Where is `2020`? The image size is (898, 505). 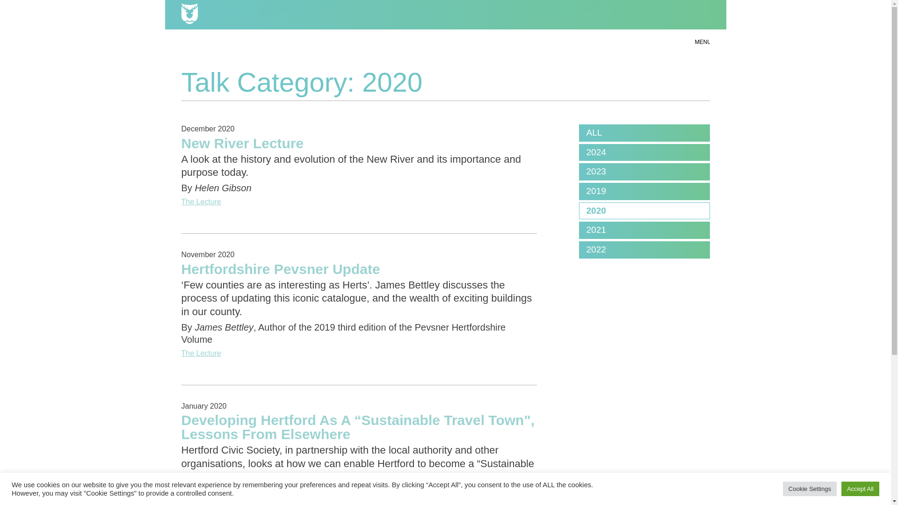 2020 is located at coordinates (644, 211).